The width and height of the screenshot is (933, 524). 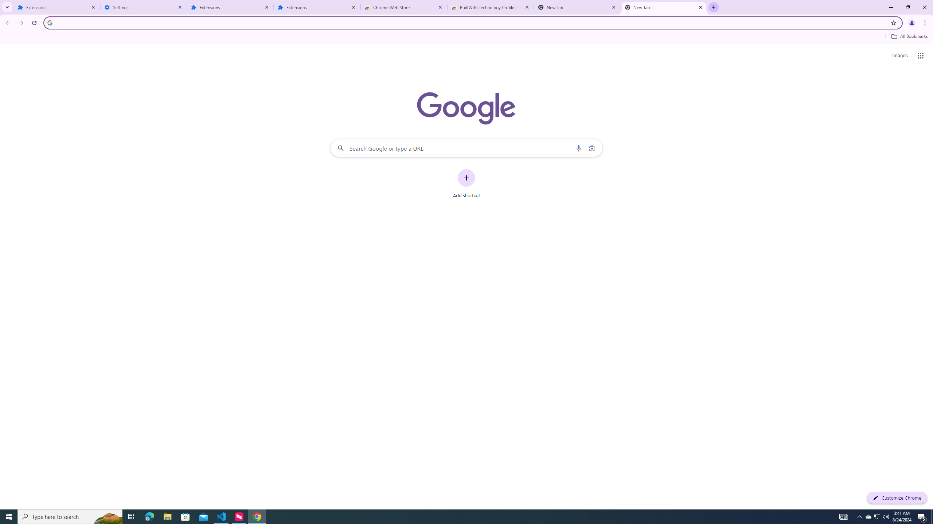 I want to click on Extensions, so click(x=57, y=7).